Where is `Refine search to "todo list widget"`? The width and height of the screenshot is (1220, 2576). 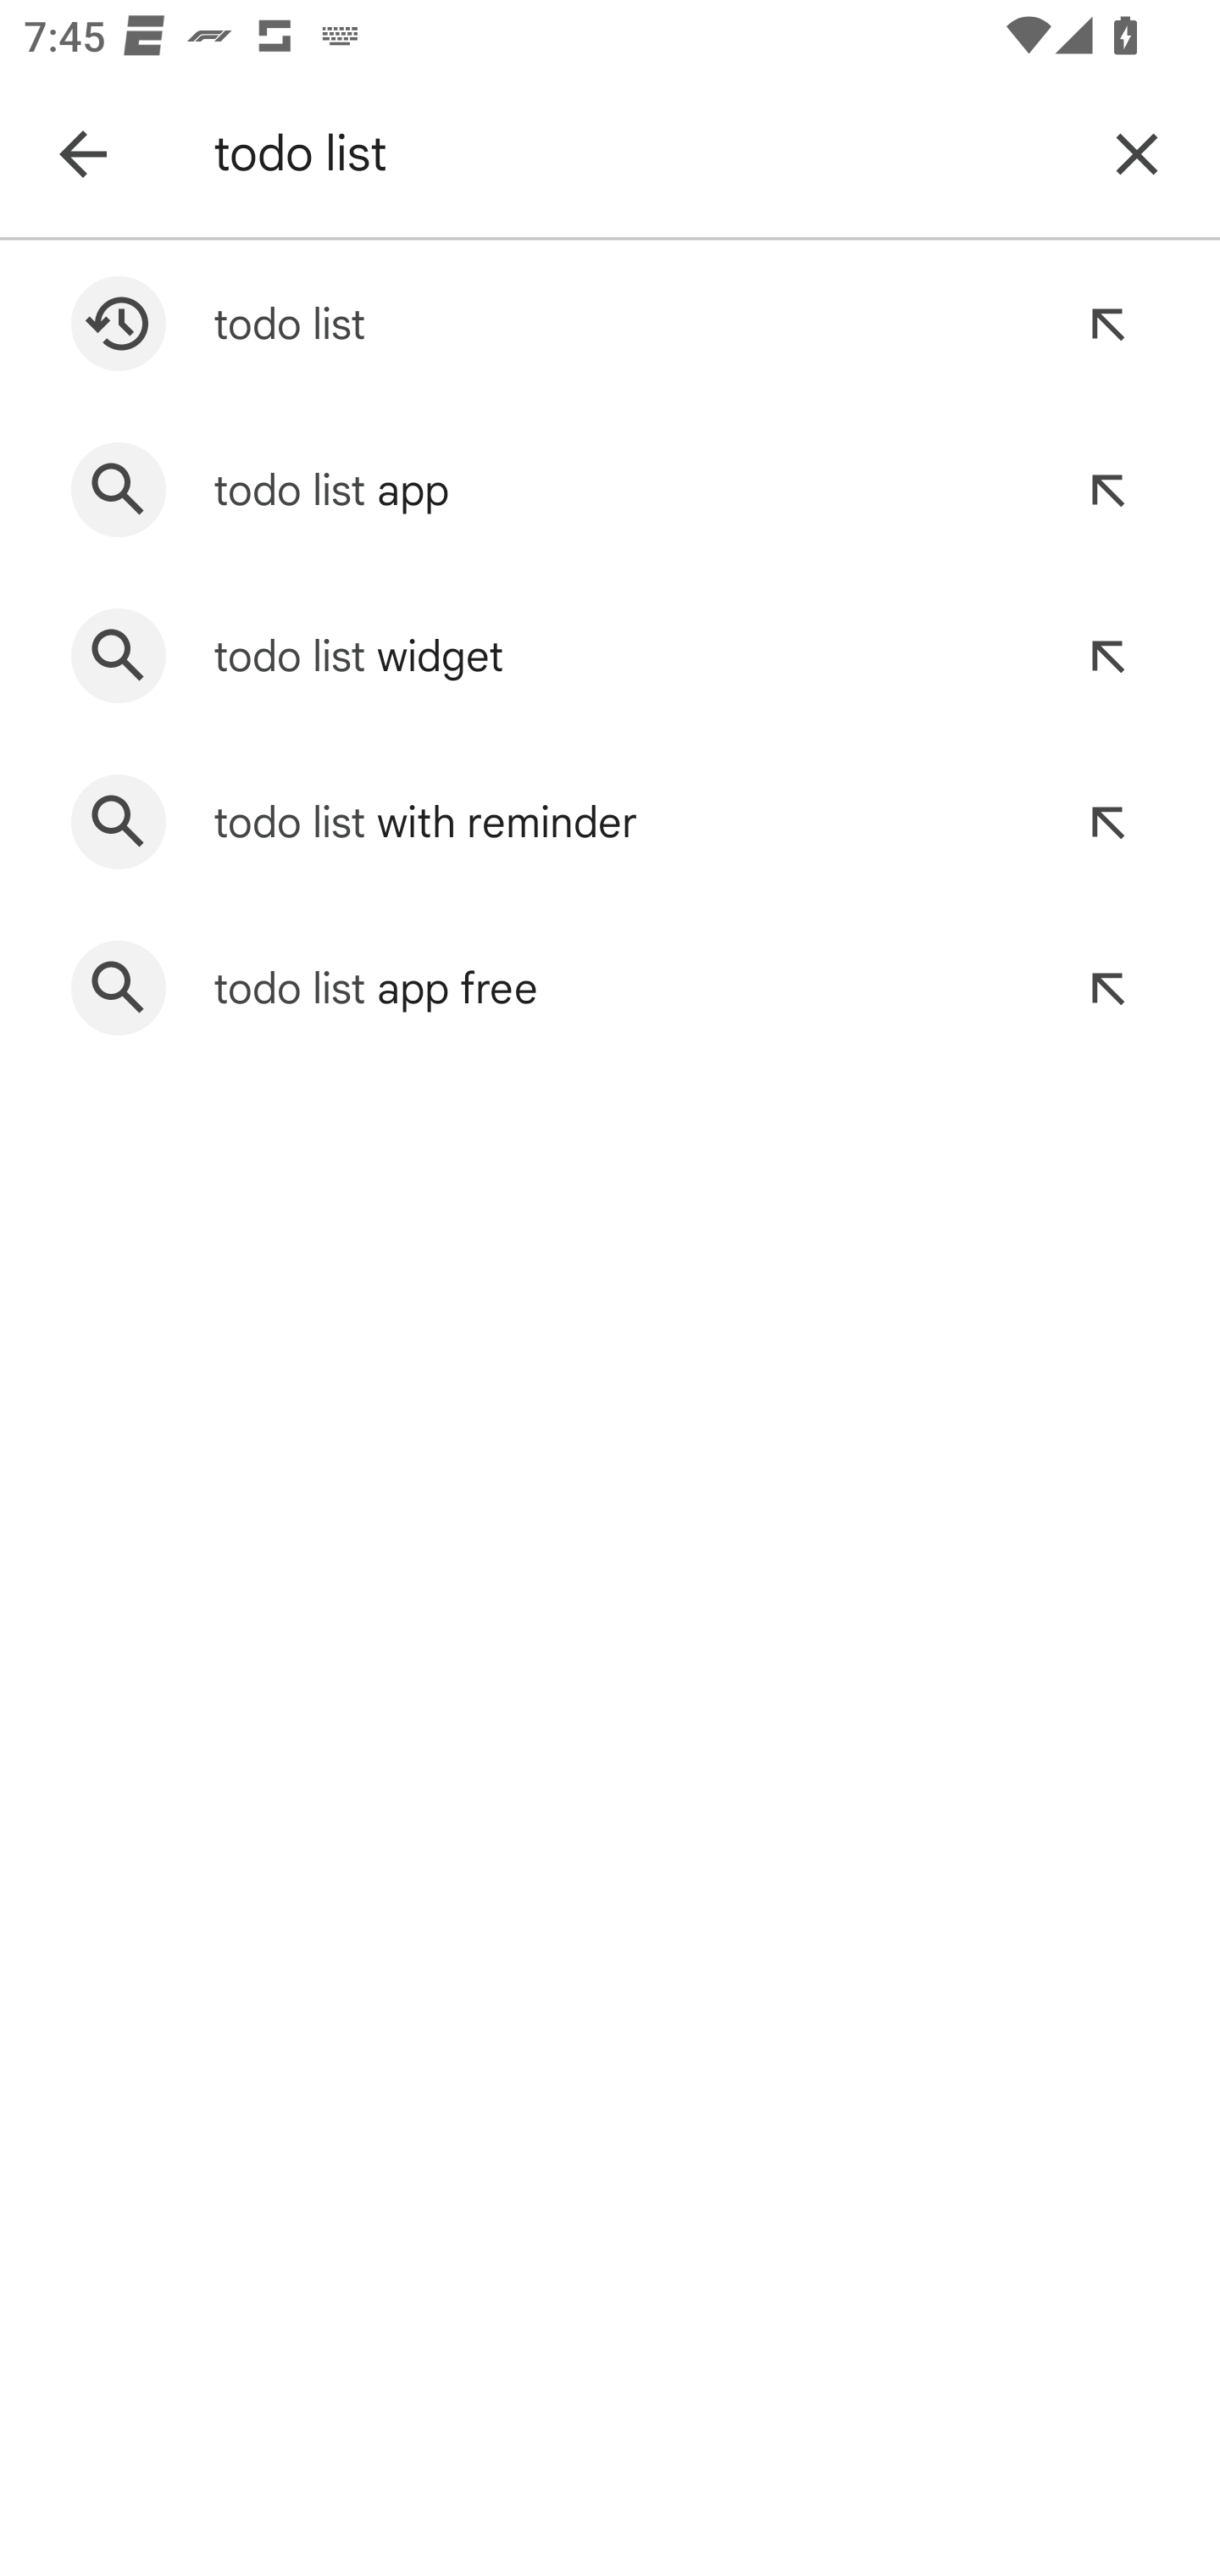 Refine search to "todo list widget" is located at coordinates (1106, 655).